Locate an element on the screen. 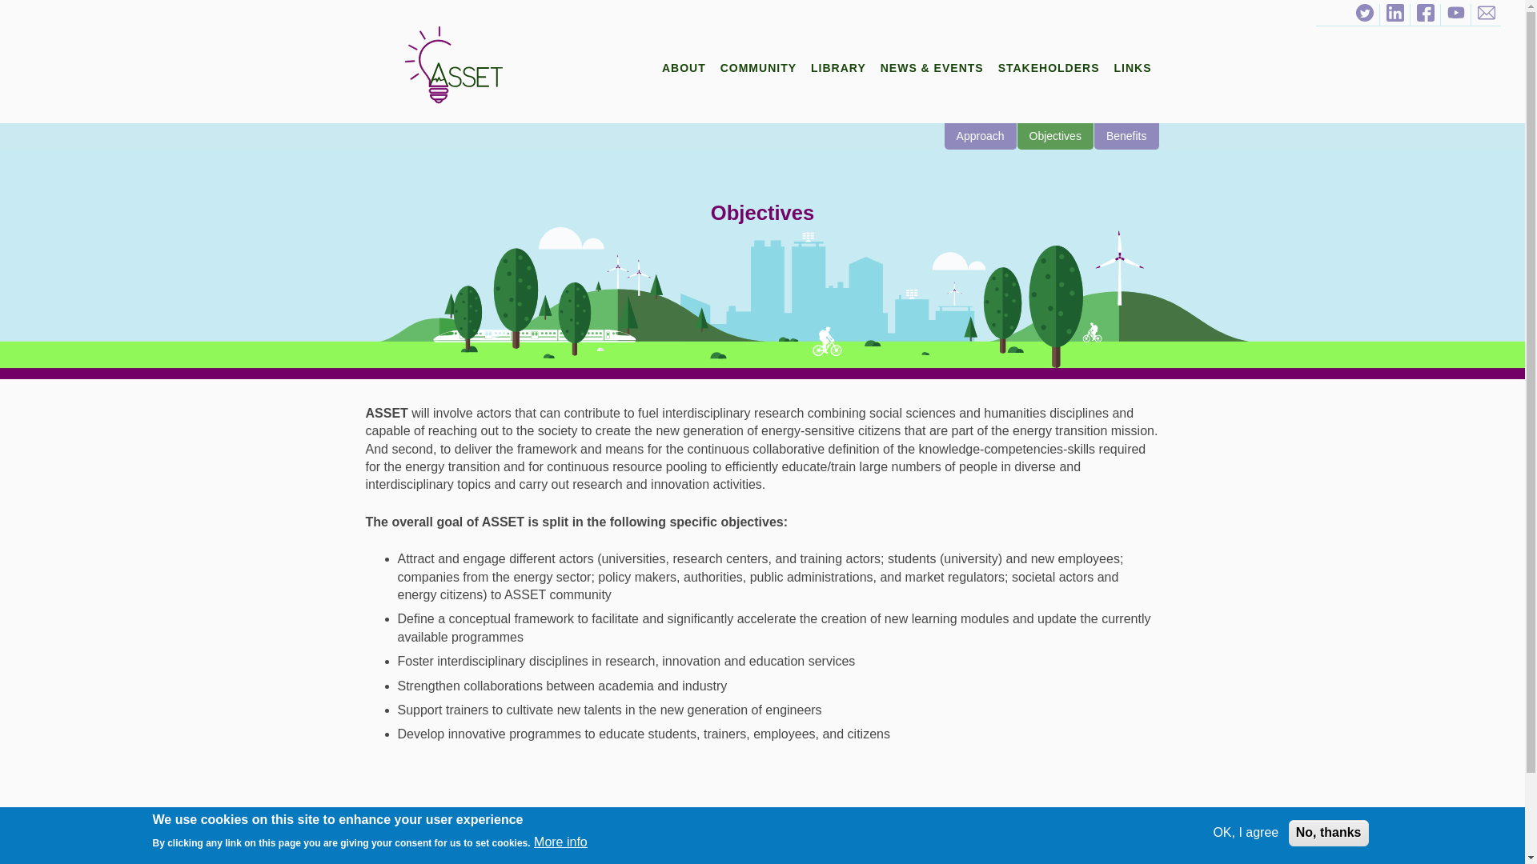 This screenshot has width=1537, height=864. LINKS is located at coordinates (1134, 68).